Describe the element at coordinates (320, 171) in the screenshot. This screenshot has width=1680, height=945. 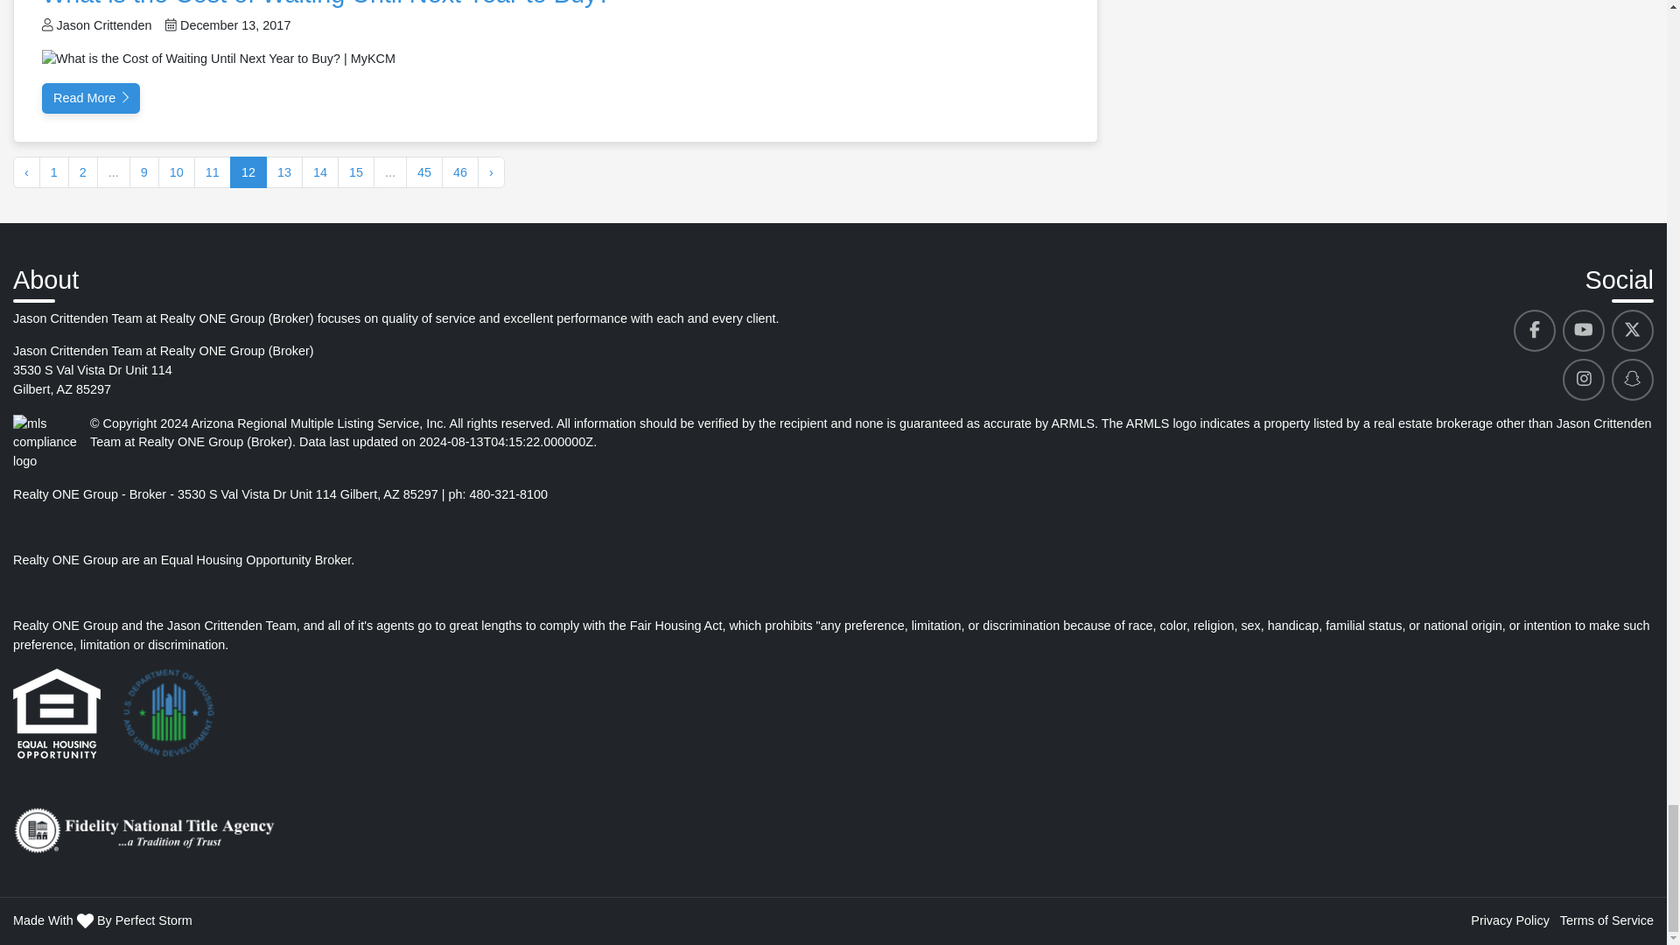
I see `14` at that location.